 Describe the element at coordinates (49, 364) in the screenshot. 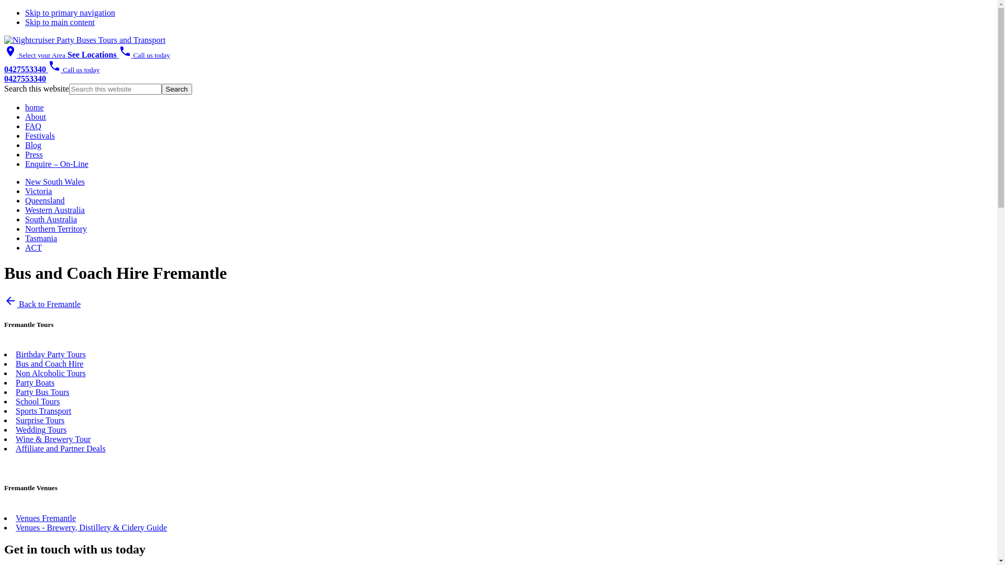

I see `Bus and Coach Hire` at that location.